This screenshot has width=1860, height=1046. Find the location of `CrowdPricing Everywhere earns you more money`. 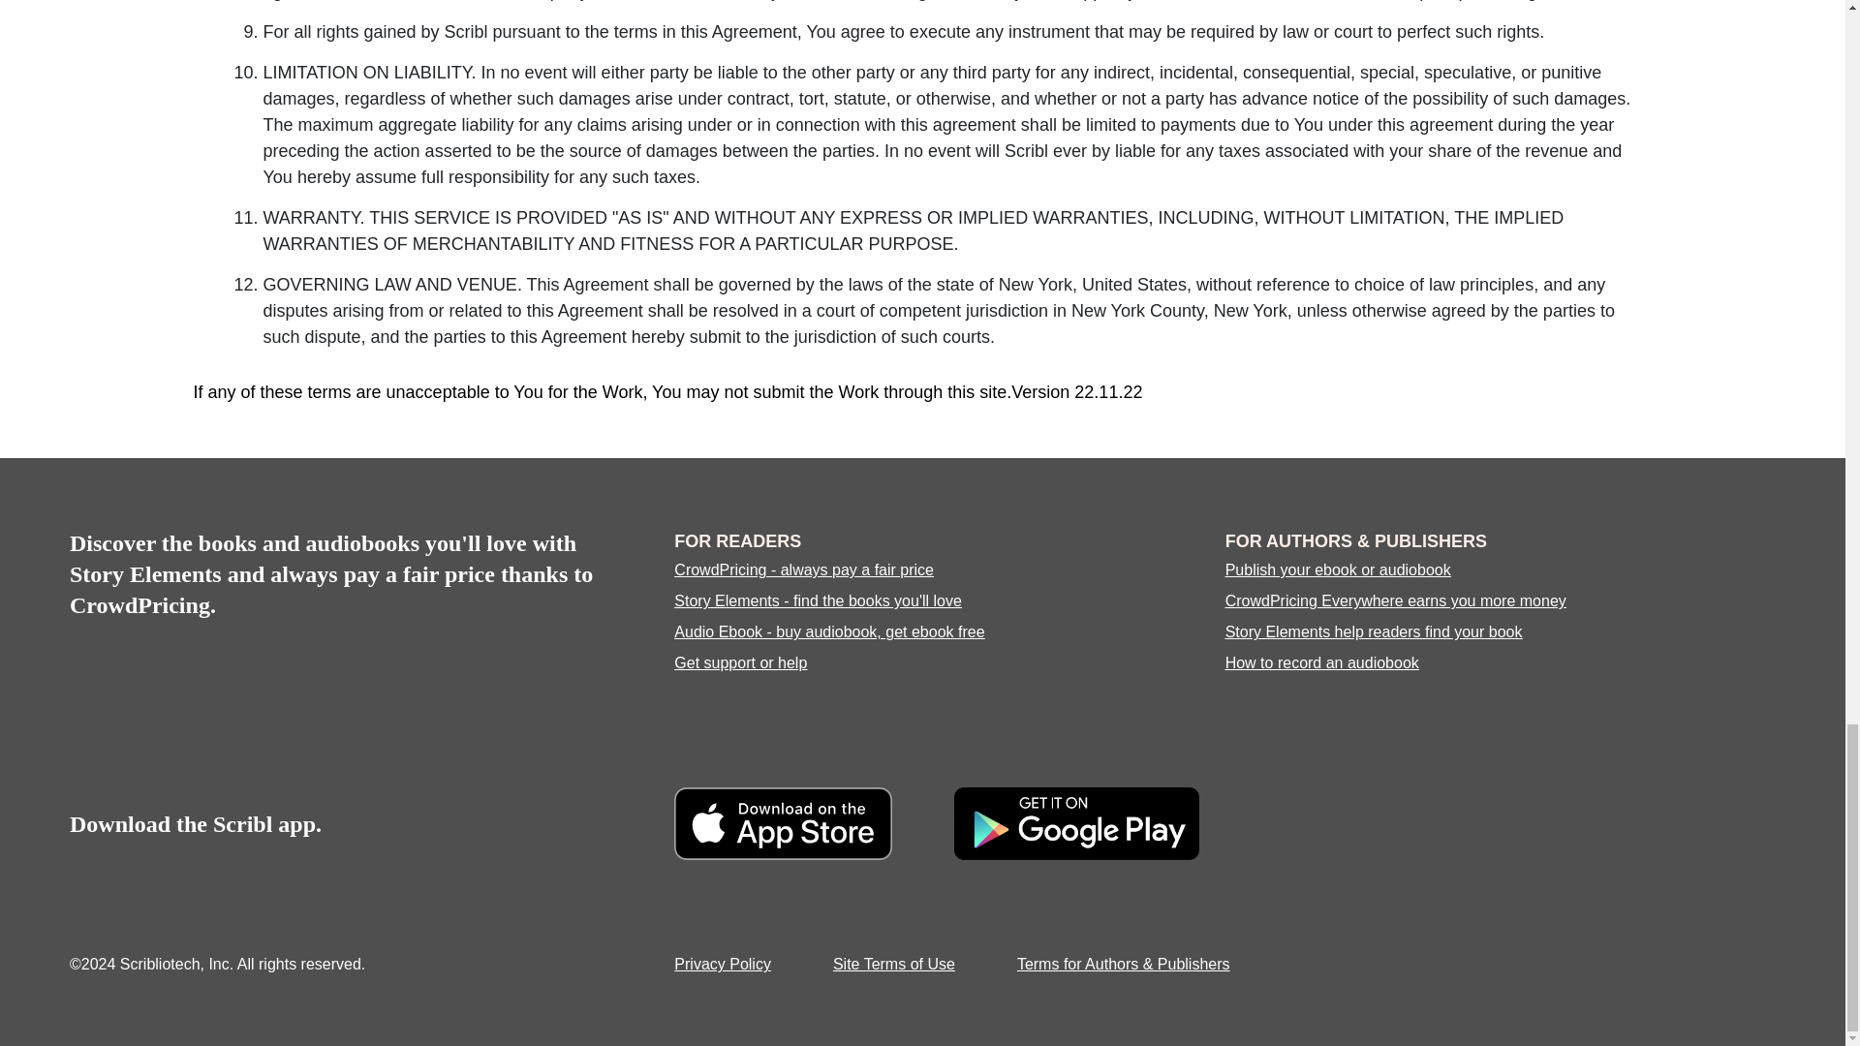

CrowdPricing Everywhere earns you more money is located at coordinates (1395, 600).